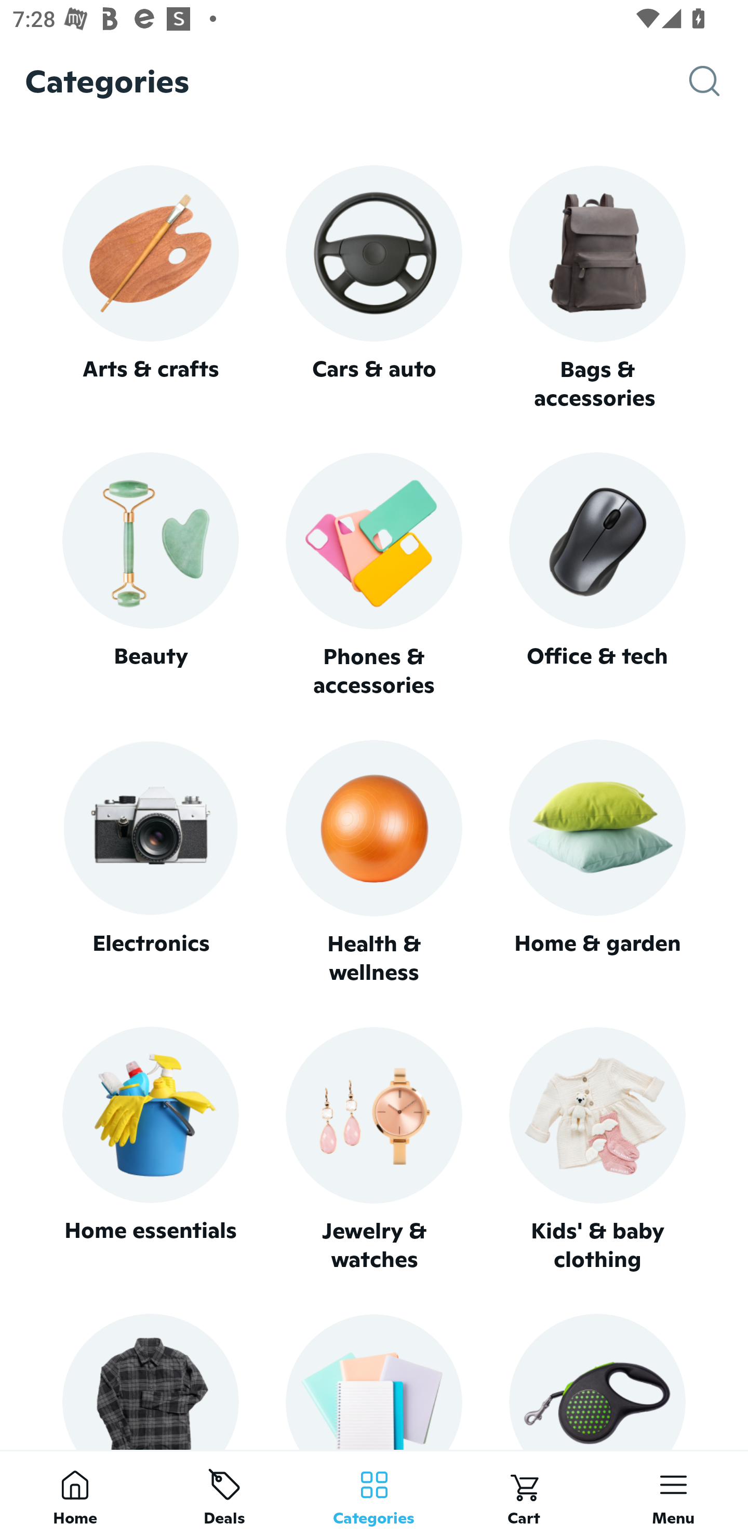 This screenshot has width=748, height=1537. I want to click on Home, so click(75, 1493).